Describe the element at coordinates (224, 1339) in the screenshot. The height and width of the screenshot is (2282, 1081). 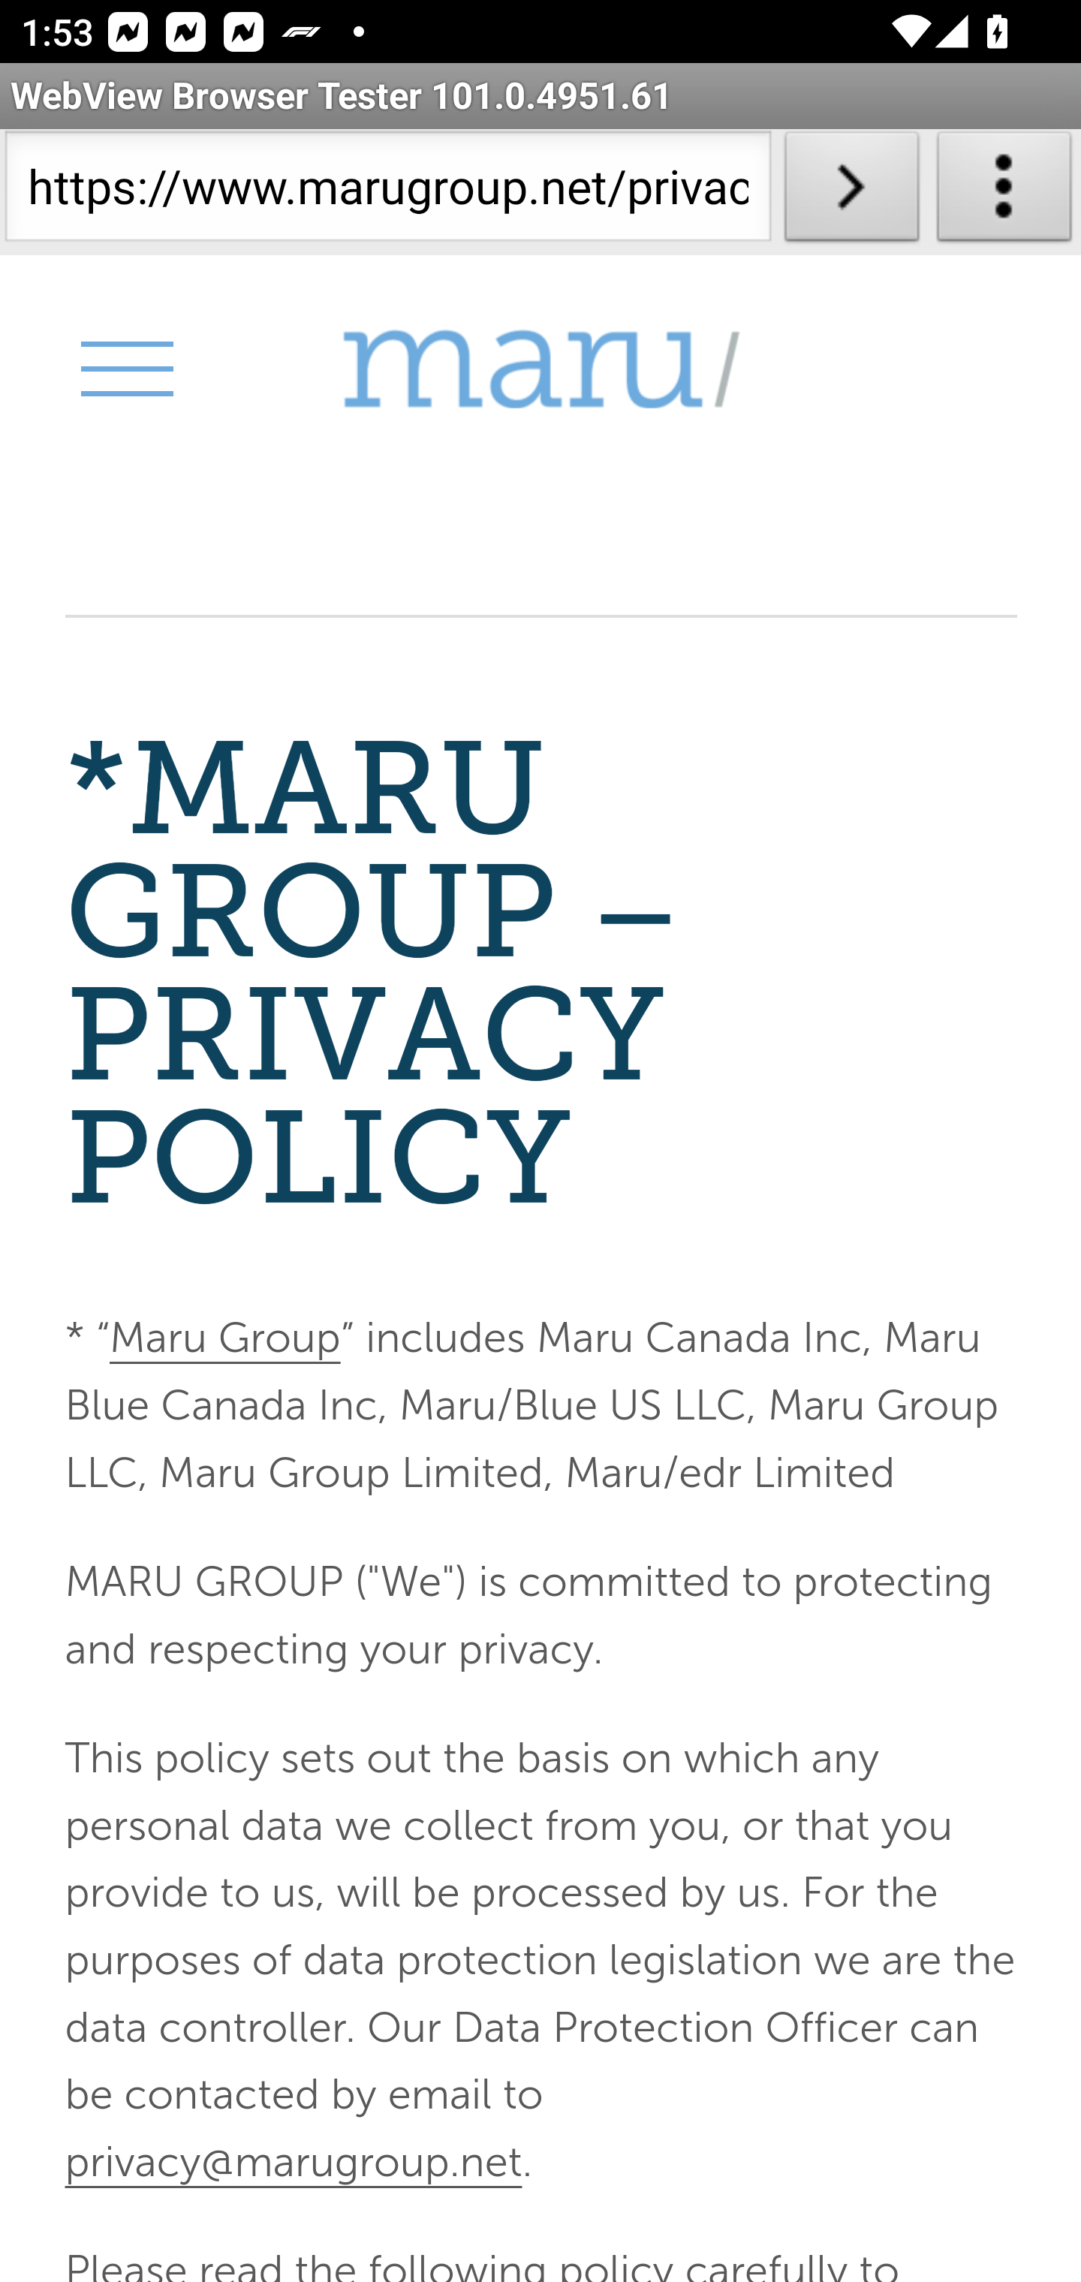
I see `Maru Group` at that location.